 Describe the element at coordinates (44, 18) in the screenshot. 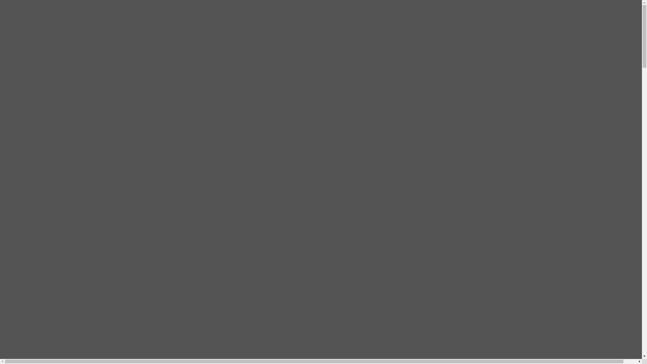

I see `File-Transfer` at that location.